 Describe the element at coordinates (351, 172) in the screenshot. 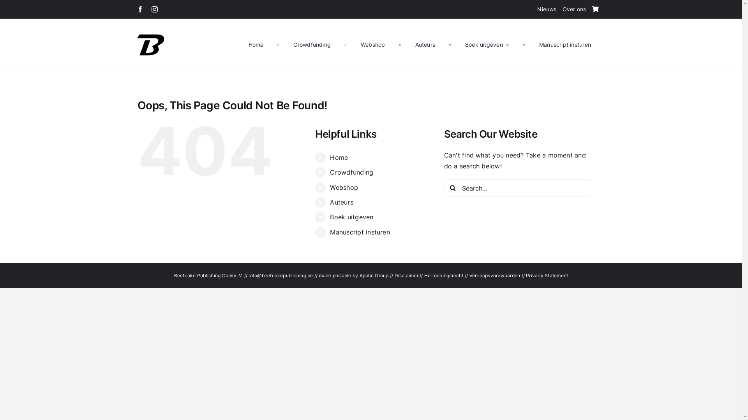

I see `Crowdfunding` at that location.